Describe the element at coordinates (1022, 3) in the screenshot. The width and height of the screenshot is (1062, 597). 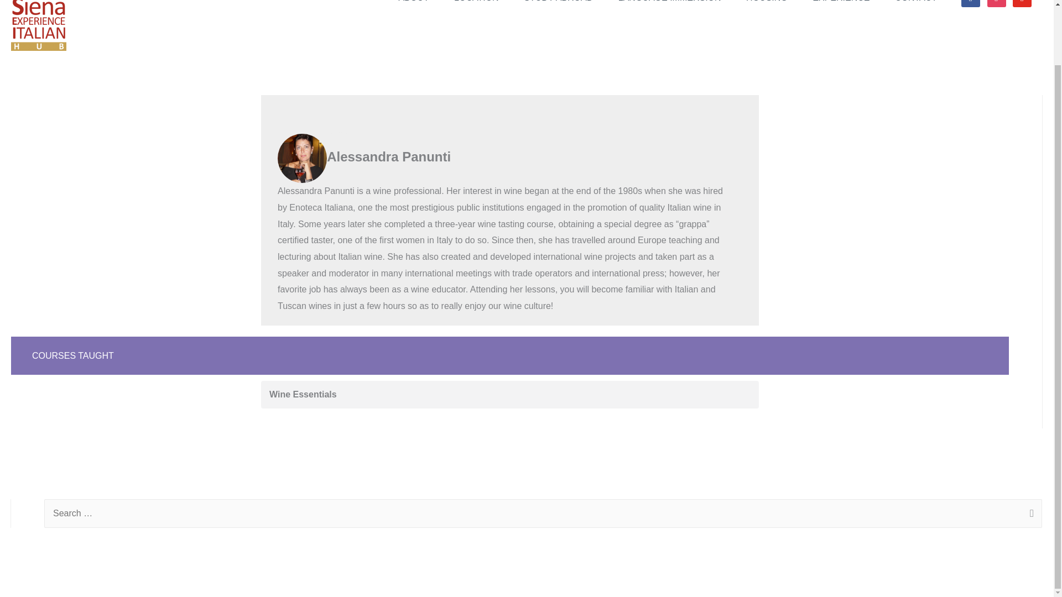
I see `Default Label` at that location.